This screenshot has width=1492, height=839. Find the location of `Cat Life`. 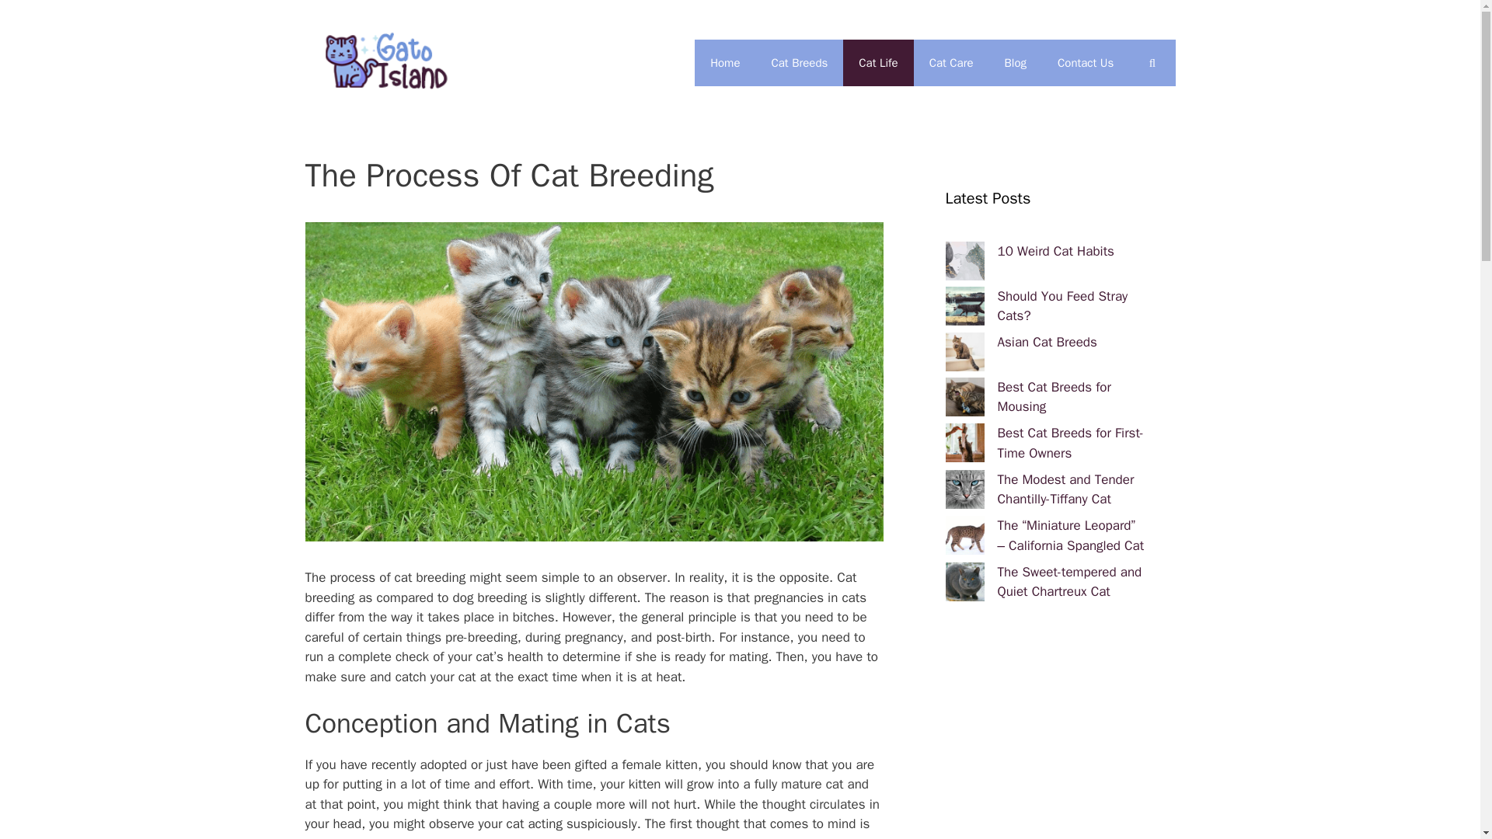

Cat Life is located at coordinates (878, 62).